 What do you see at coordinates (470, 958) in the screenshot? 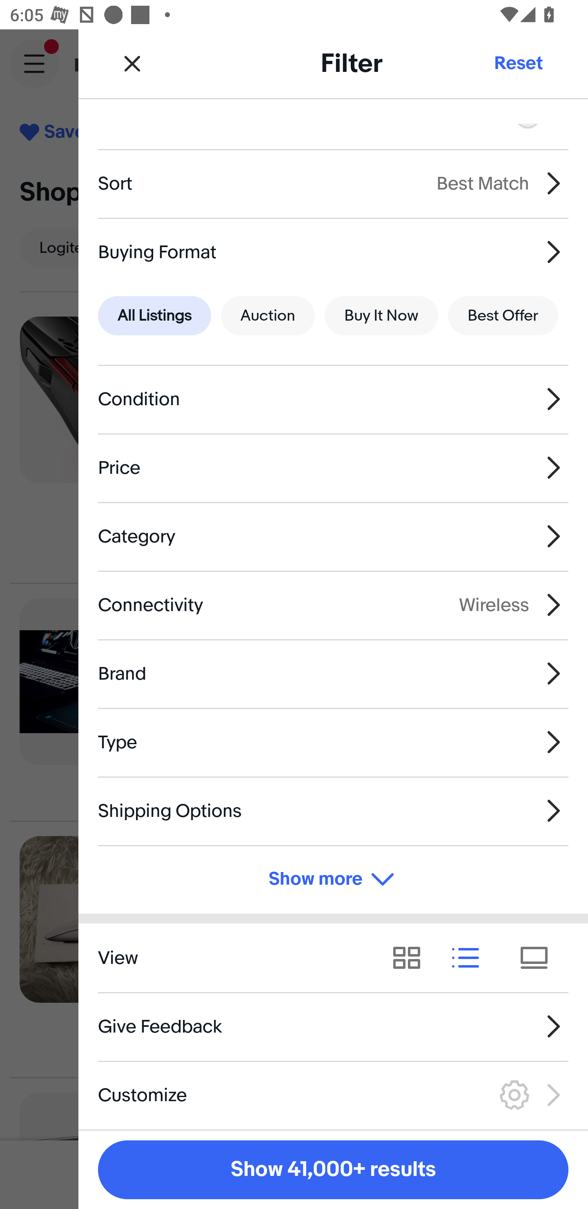
I see `View results as list` at bounding box center [470, 958].